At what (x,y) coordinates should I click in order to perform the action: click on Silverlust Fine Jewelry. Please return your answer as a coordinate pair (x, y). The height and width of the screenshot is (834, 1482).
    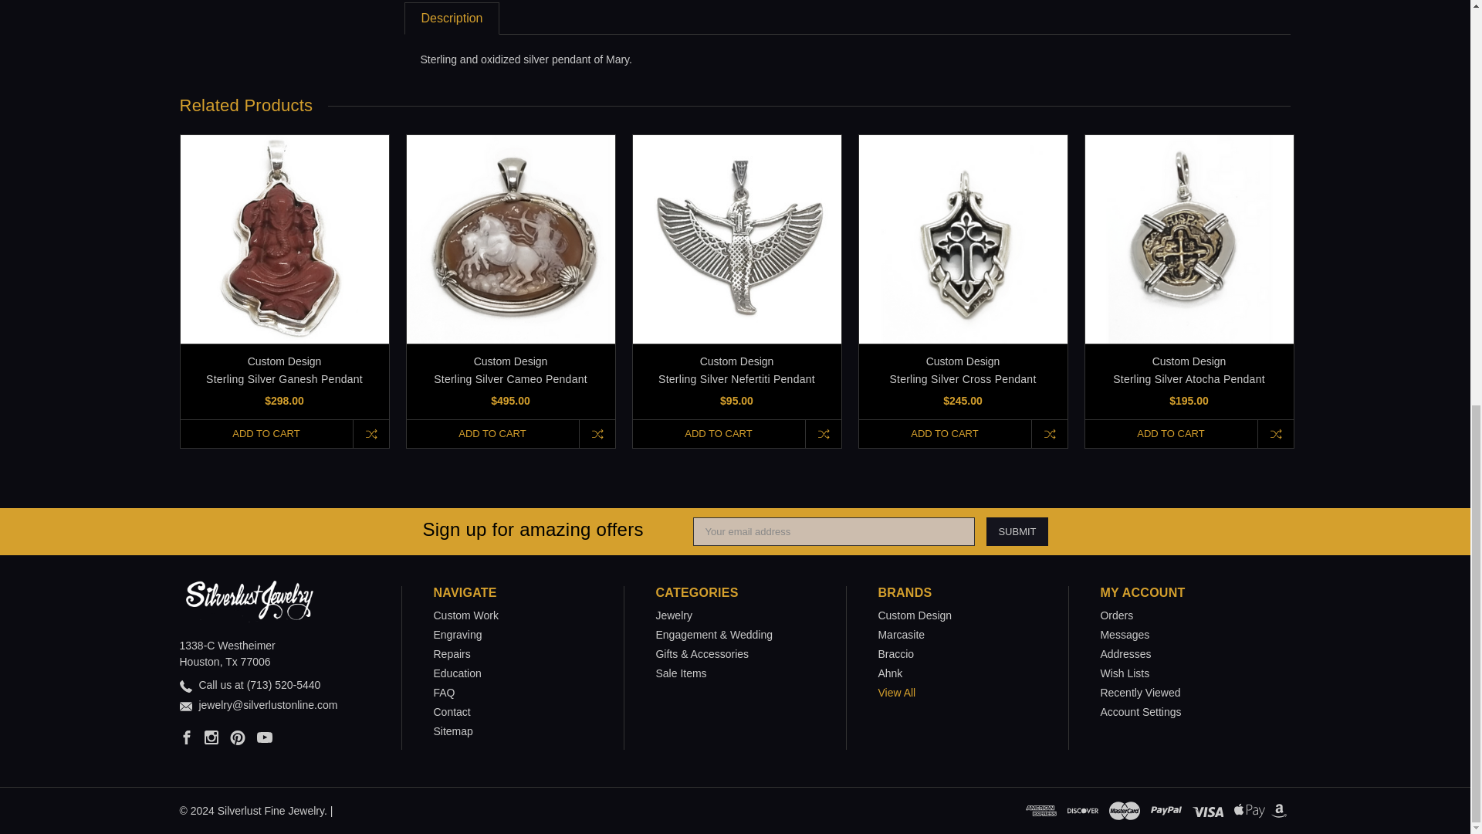
    Looking at the image, I should click on (249, 601).